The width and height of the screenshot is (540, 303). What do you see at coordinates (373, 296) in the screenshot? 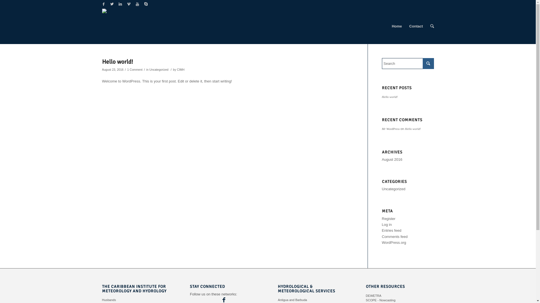
I see `DEWETRA` at bounding box center [373, 296].